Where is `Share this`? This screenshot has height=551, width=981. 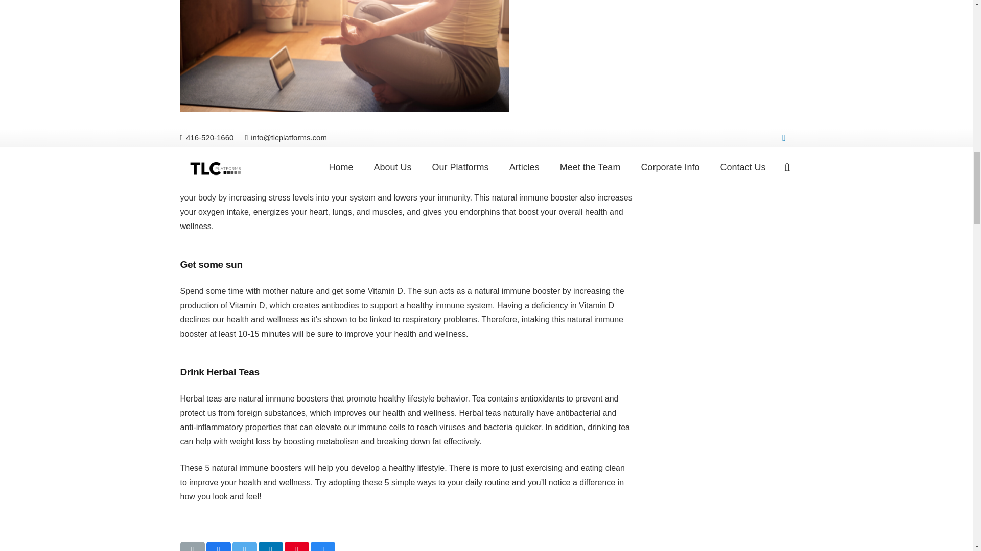 Share this is located at coordinates (271, 546).